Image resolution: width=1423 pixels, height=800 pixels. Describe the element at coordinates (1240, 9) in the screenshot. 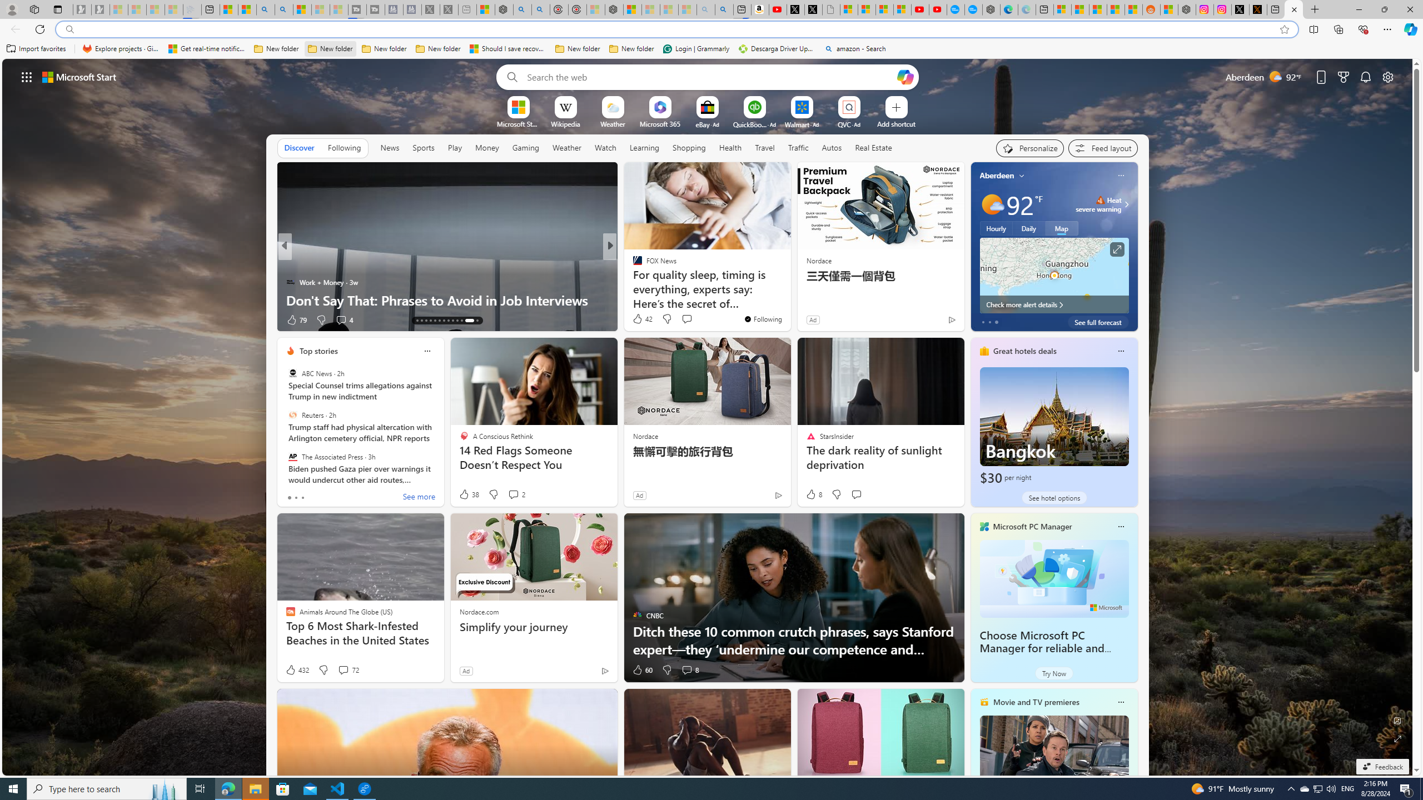

I see `Log in to X / X` at that location.